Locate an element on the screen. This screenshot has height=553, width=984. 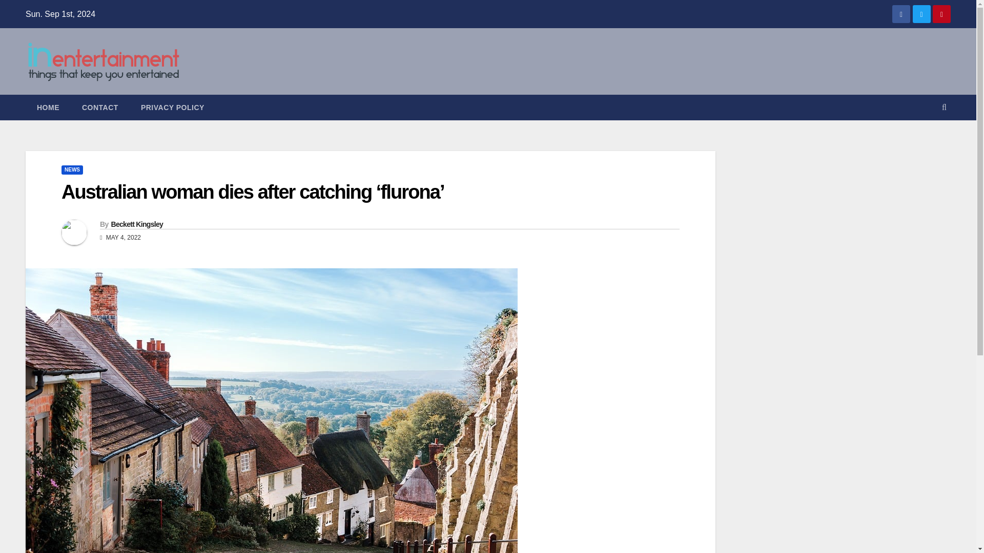
Home is located at coordinates (48, 108).